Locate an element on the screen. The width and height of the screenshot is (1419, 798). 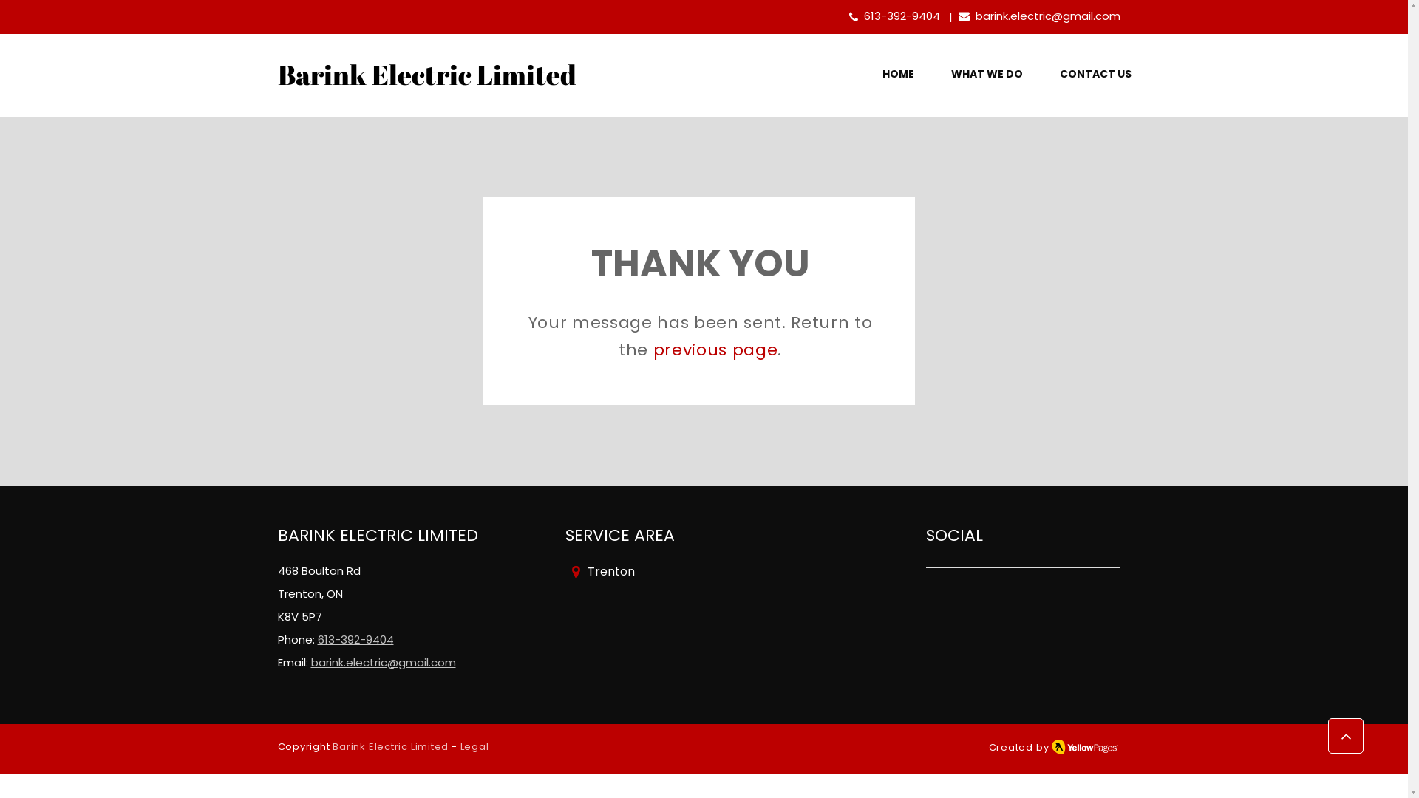
613-392-9404 is located at coordinates (356, 641).